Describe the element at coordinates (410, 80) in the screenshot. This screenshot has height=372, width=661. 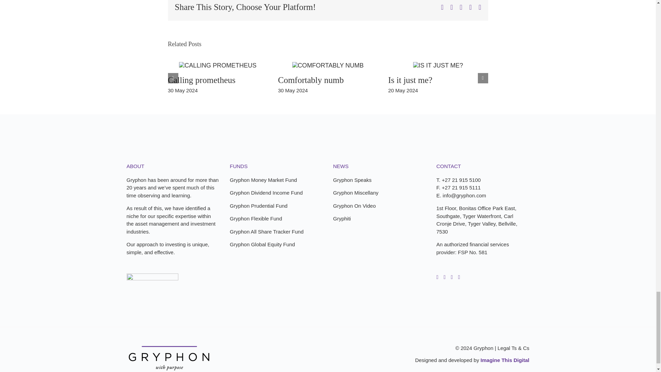
I see `IS IT JUST ME?` at that location.